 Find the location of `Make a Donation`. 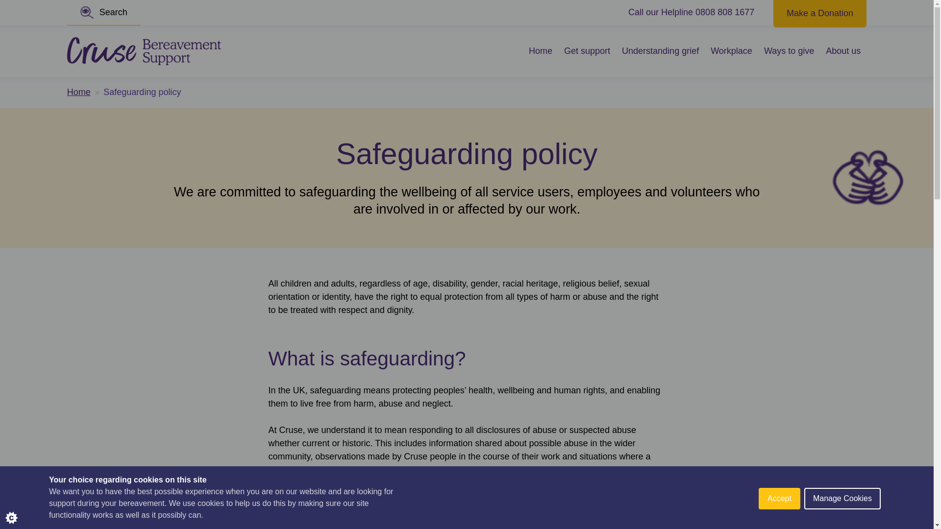

Make a Donation is located at coordinates (820, 12).